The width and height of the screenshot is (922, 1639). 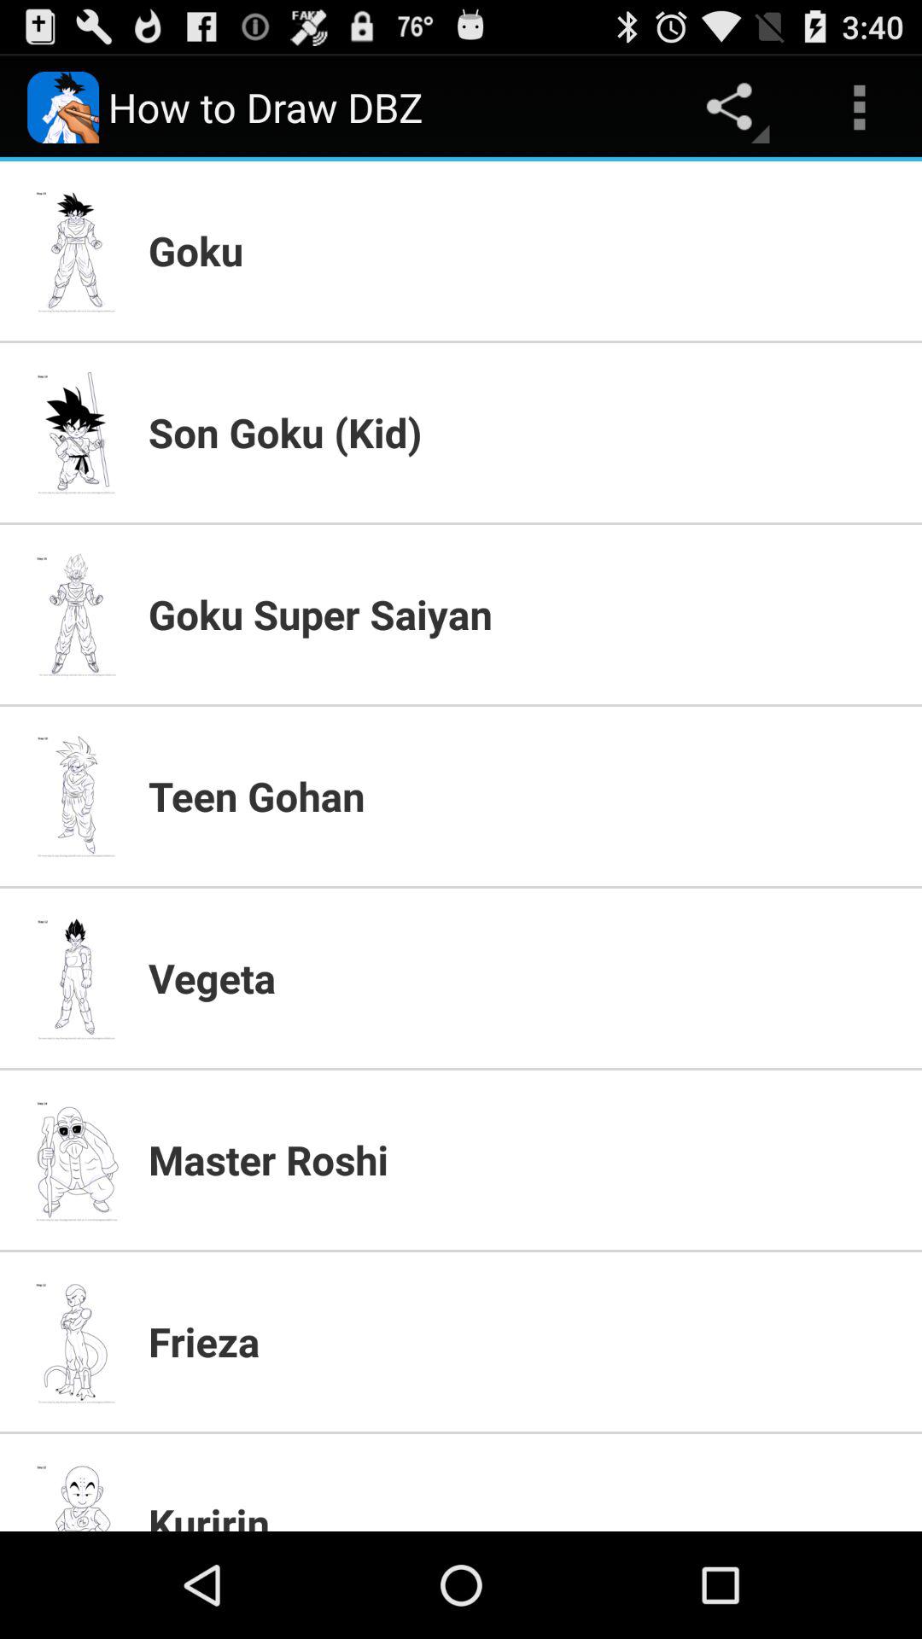 I want to click on open item below goku super saiyan app, so click(x=525, y=796).